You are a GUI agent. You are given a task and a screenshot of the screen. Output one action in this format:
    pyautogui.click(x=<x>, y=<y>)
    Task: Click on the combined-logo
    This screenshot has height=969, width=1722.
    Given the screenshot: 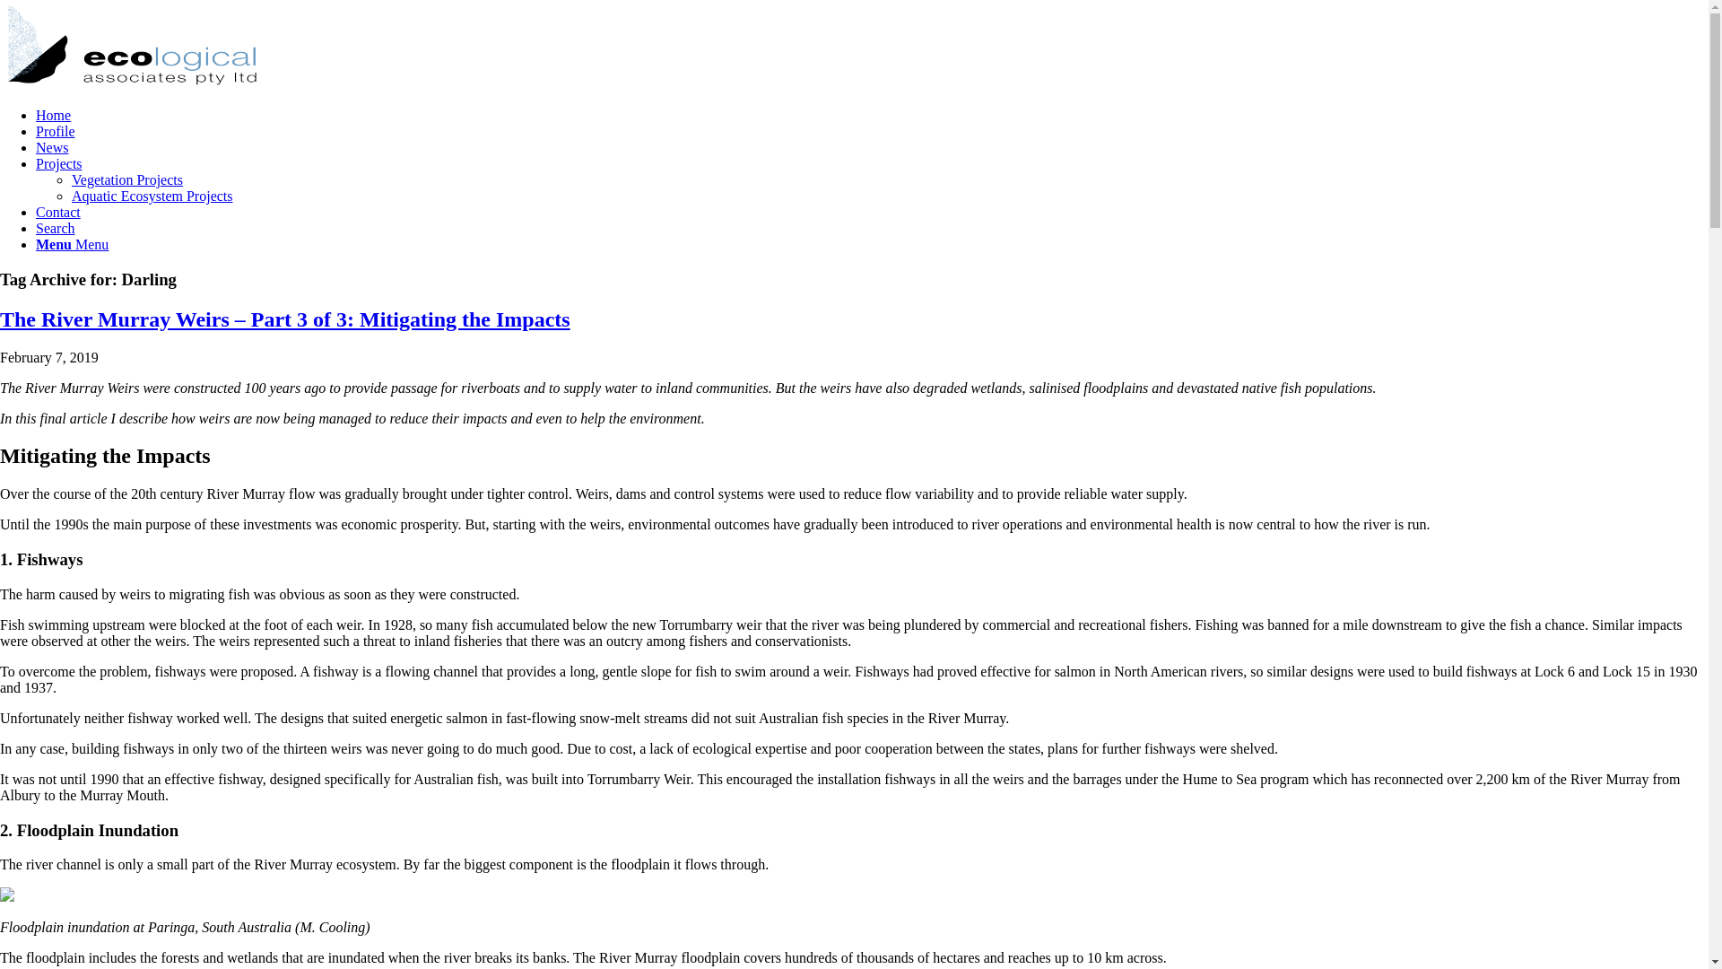 What is the action you would take?
    pyautogui.click(x=135, y=45)
    